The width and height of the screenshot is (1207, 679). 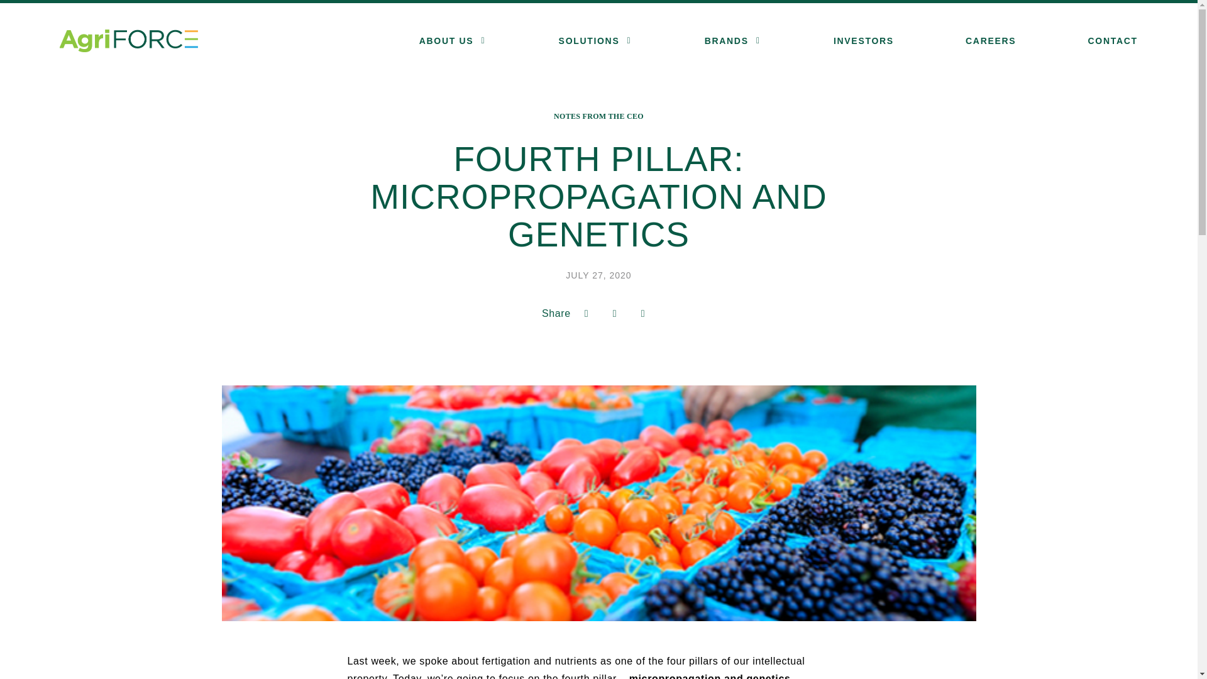 What do you see at coordinates (598, 116) in the screenshot?
I see `NOTES FROM THE CEO` at bounding box center [598, 116].